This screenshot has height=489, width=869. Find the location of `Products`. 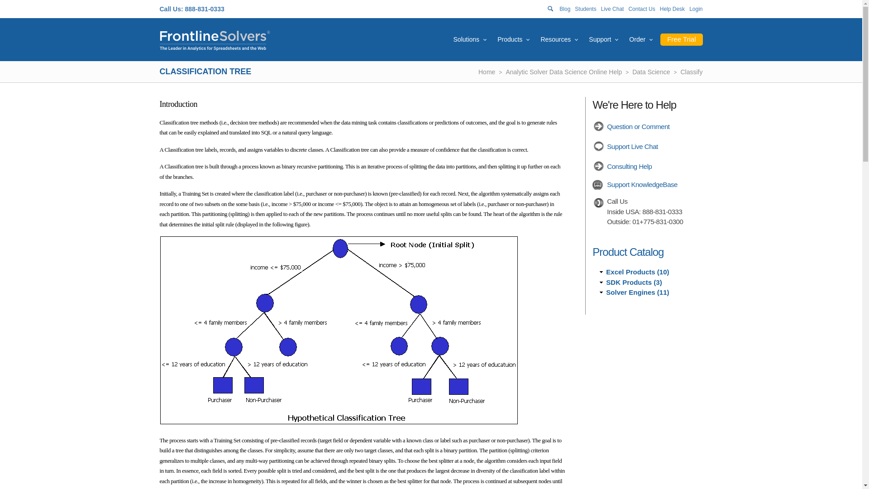

Products is located at coordinates (510, 39).